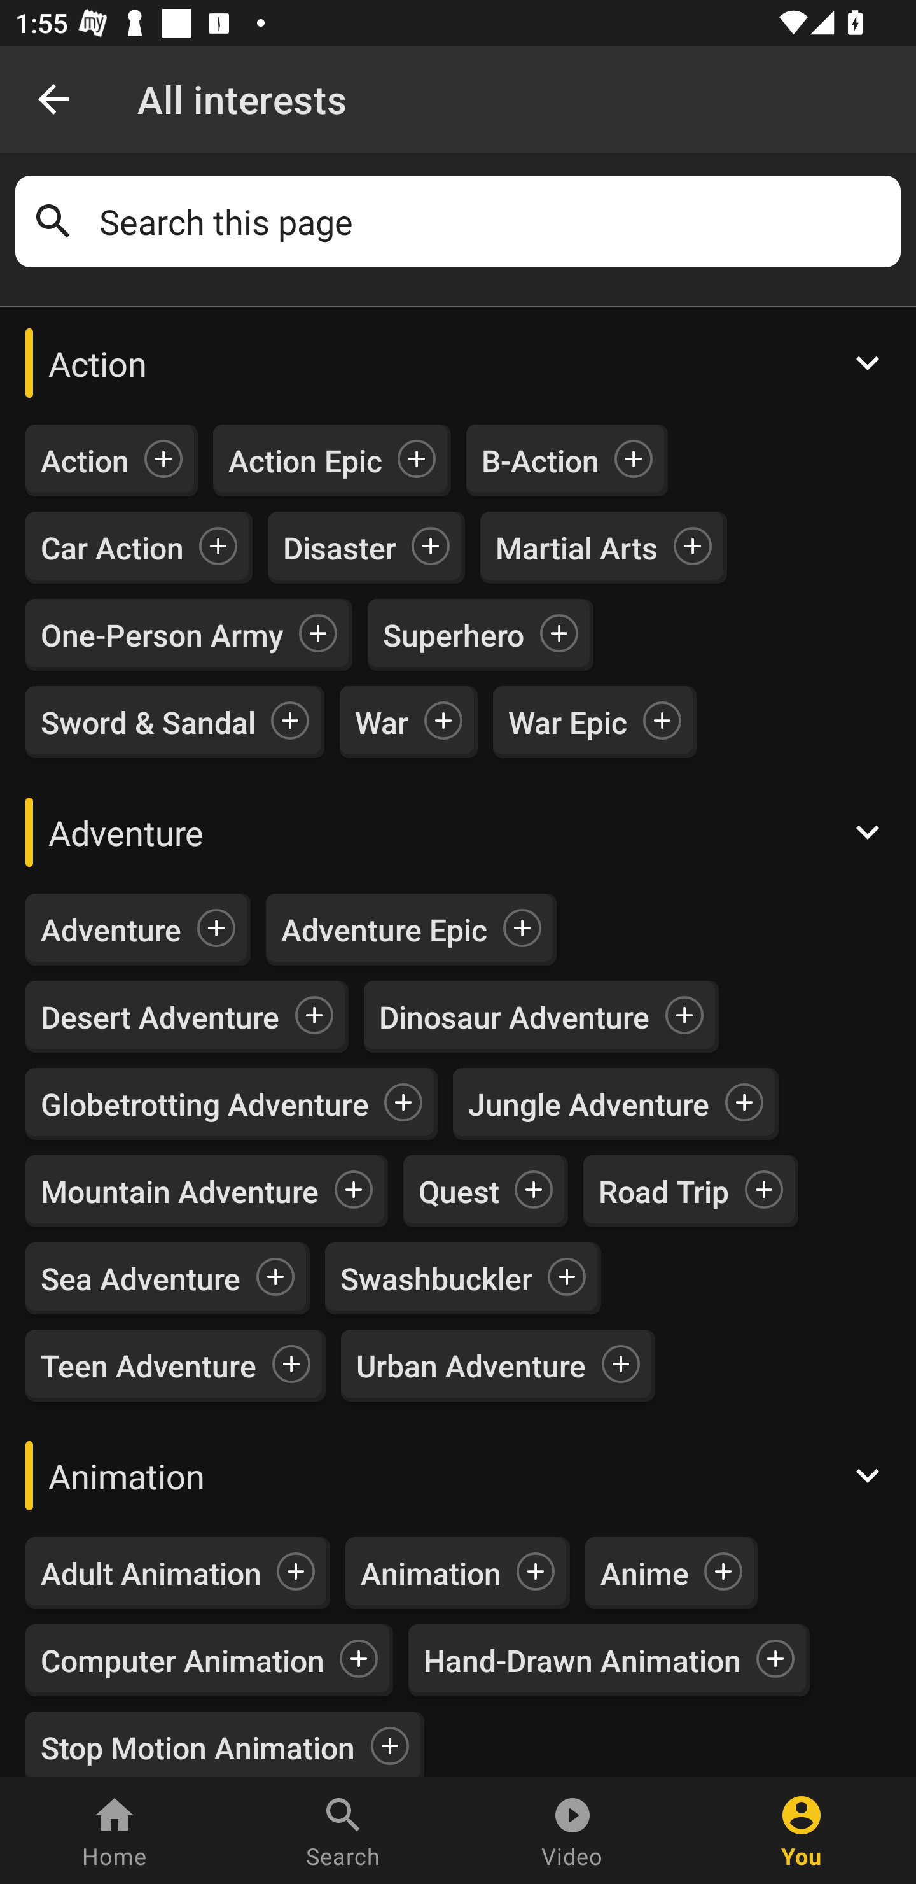 Image resolution: width=916 pixels, height=1884 pixels. What do you see at coordinates (514, 1017) in the screenshot?
I see `Dinosaur Adventure` at bounding box center [514, 1017].